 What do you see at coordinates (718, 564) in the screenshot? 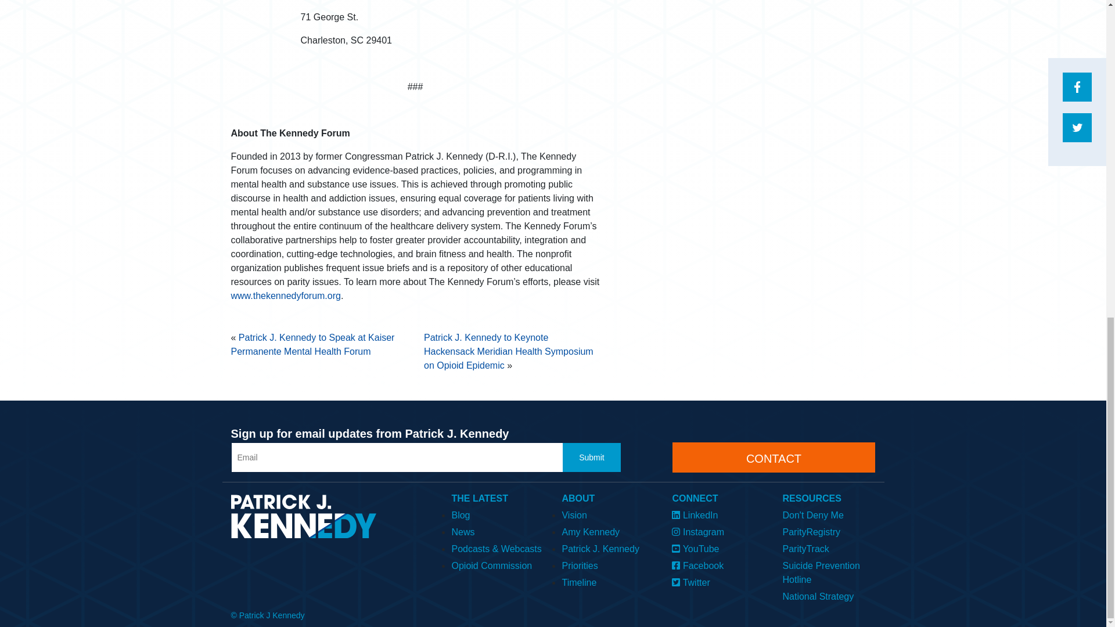
I see `Facebook` at bounding box center [718, 564].